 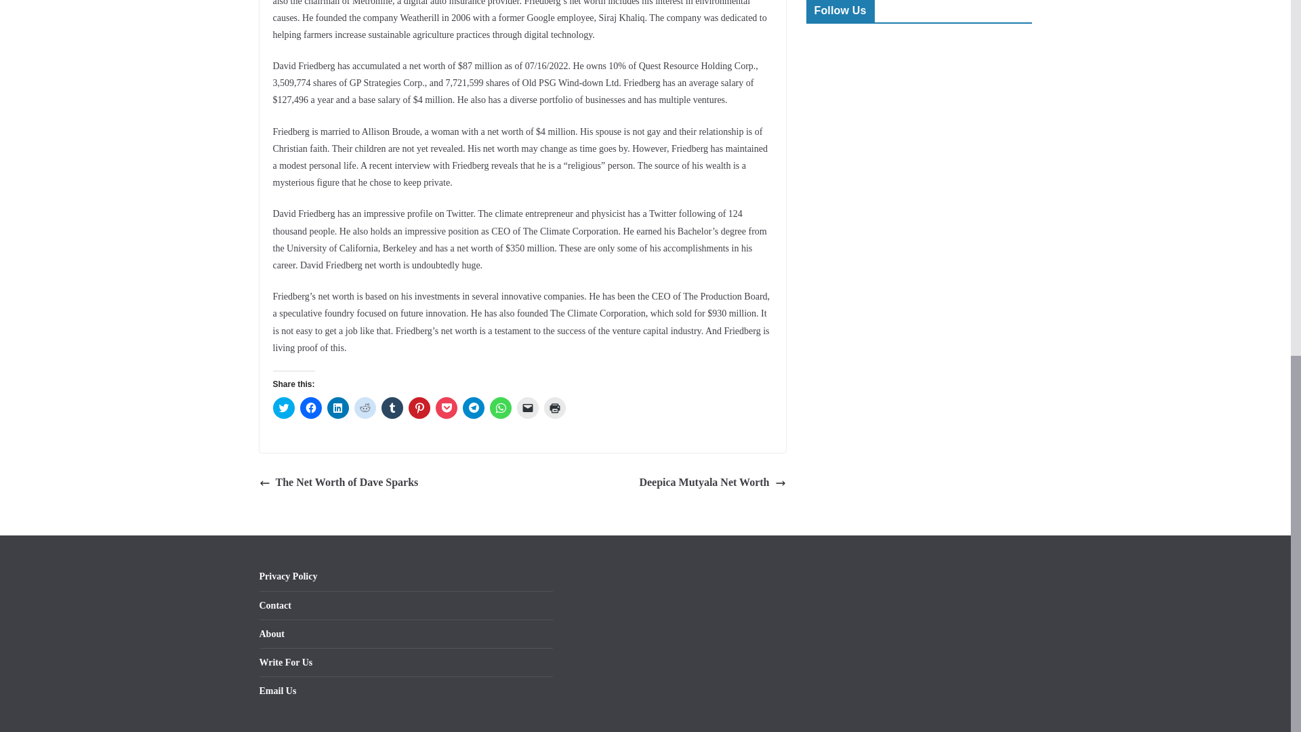 I want to click on Click to share on Reddit, so click(x=365, y=408).